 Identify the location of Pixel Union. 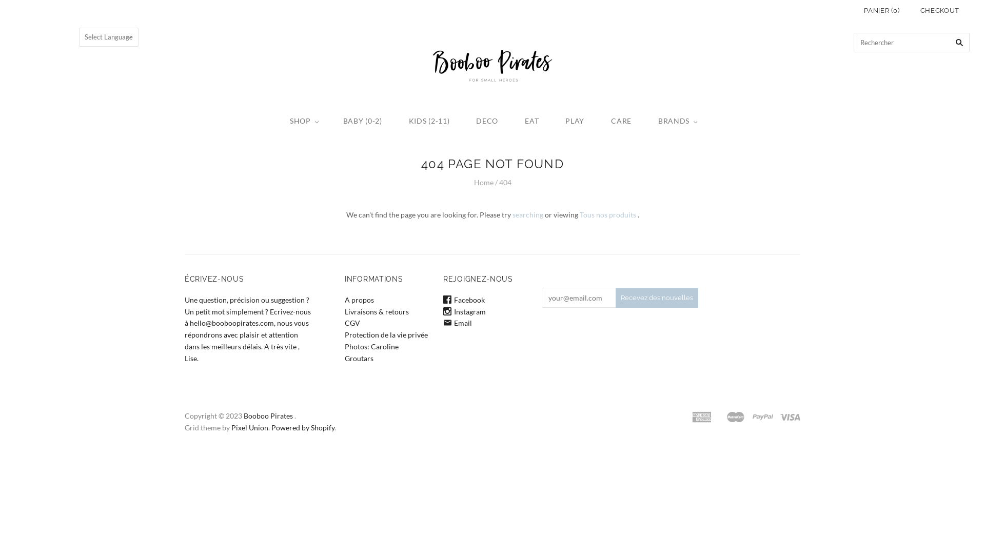
(250, 428).